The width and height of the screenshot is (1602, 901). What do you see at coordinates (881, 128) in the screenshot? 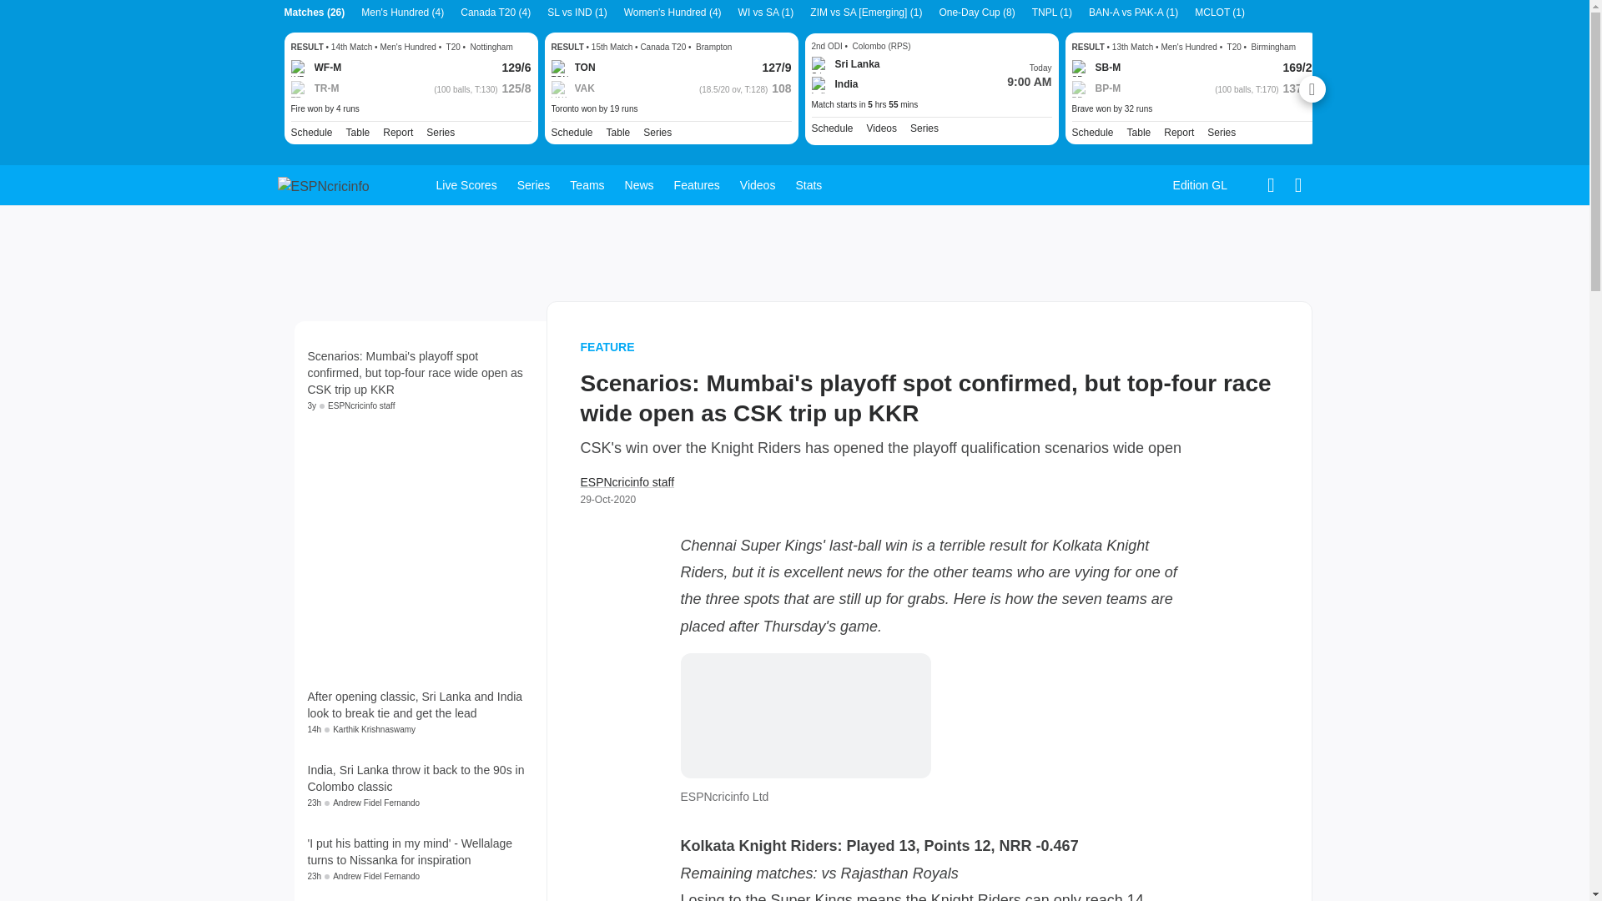
I see `Videos` at bounding box center [881, 128].